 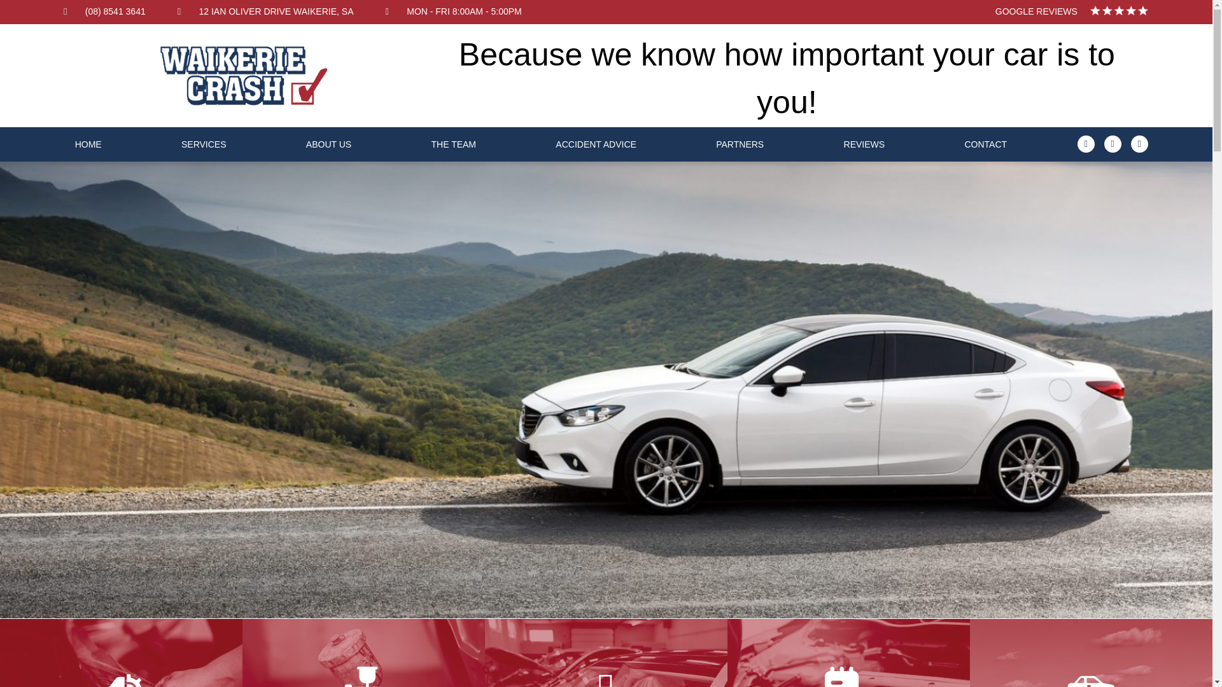 I want to click on ACCIDENT ADVICE, so click(x=596, y=144).